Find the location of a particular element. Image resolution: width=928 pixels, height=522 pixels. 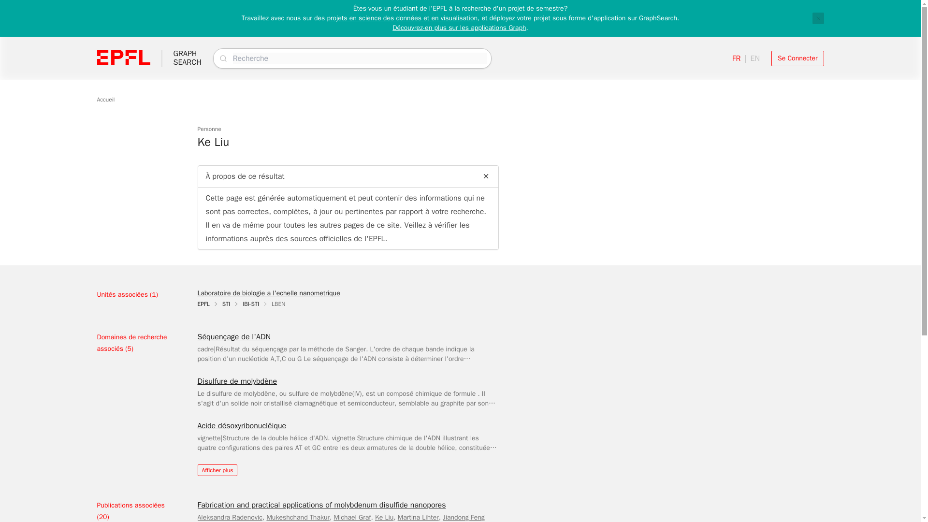

Afficher plus is located at coordinates (217, 470).